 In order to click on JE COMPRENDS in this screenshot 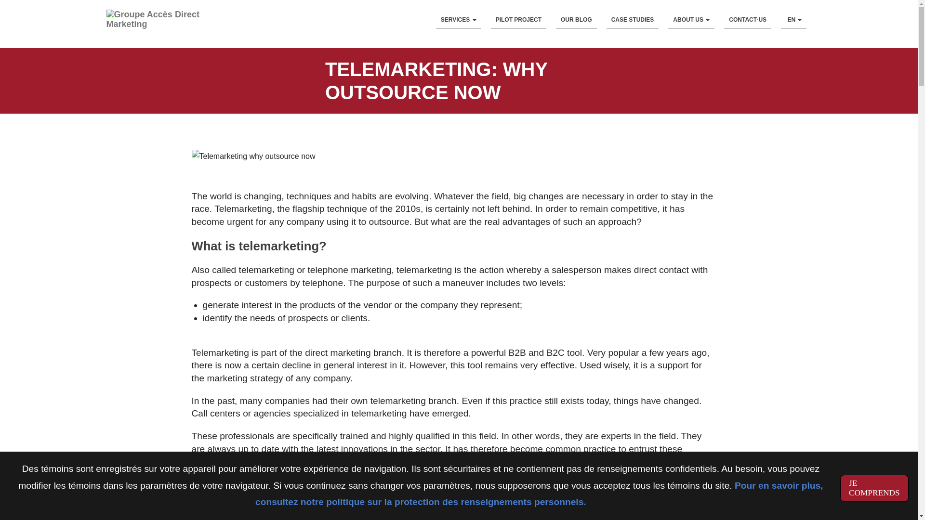, I will do `click(874, 488)`.